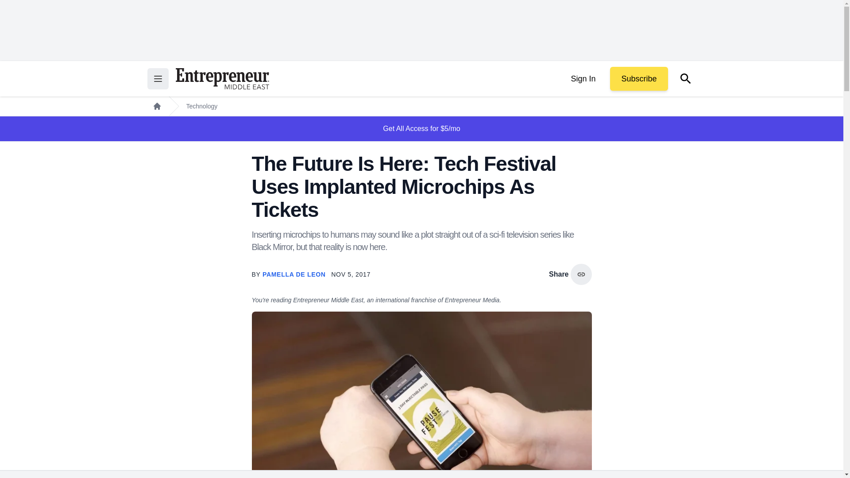  Describe the element at coordinates (581, 274) in the screenshot. I see `copy` at that location.